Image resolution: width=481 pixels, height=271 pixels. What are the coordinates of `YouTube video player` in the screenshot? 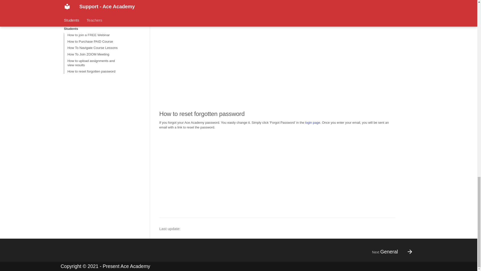 It's located at (228, 61).